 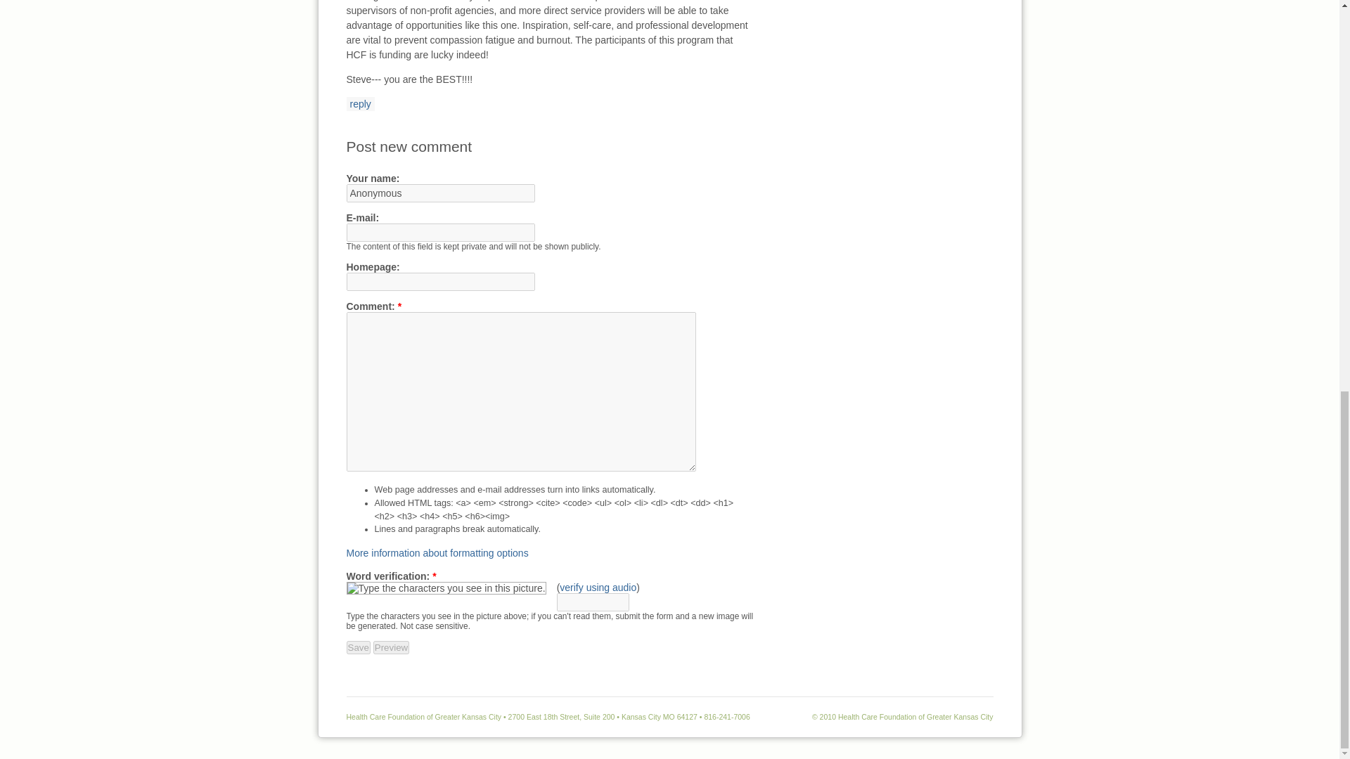 I want to click on Preview, so click(x=391, y=647).